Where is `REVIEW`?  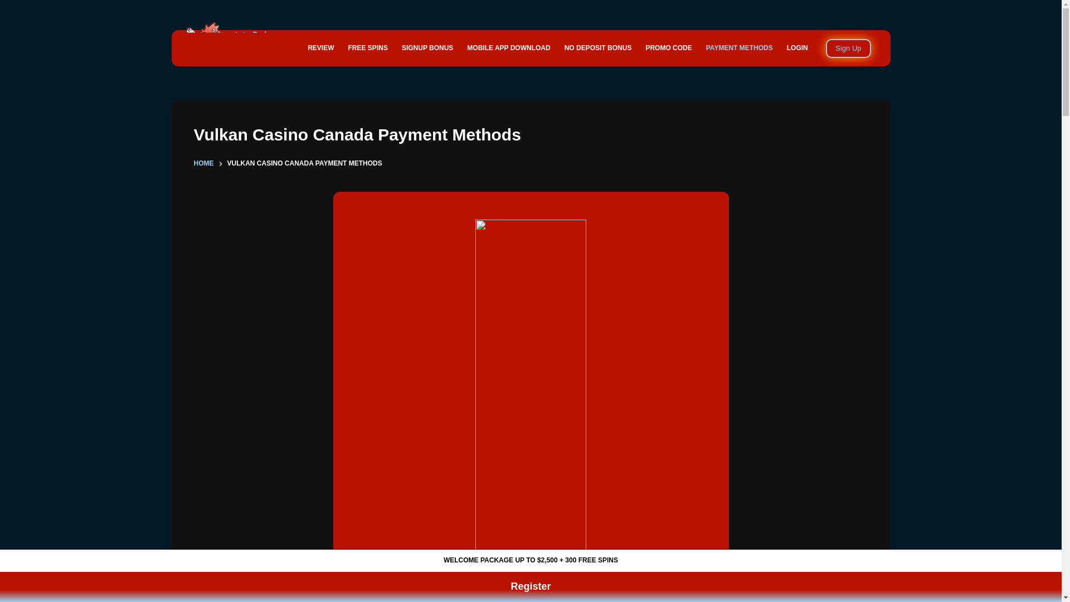
REVIEW is located at coordinates (321, 48).